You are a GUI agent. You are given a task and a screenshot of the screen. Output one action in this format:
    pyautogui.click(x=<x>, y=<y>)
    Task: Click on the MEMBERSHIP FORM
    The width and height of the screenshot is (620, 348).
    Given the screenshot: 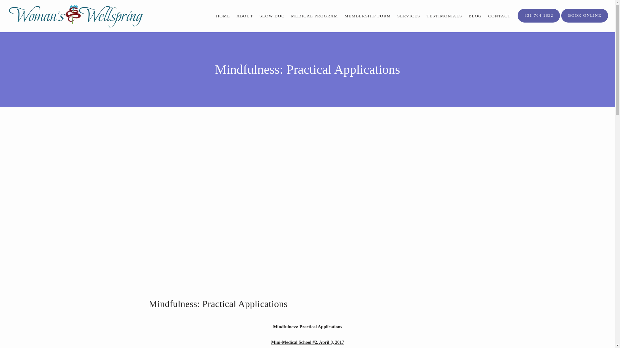 What is the action you would take?
    pyautogui.click(x=368, y=16)
    